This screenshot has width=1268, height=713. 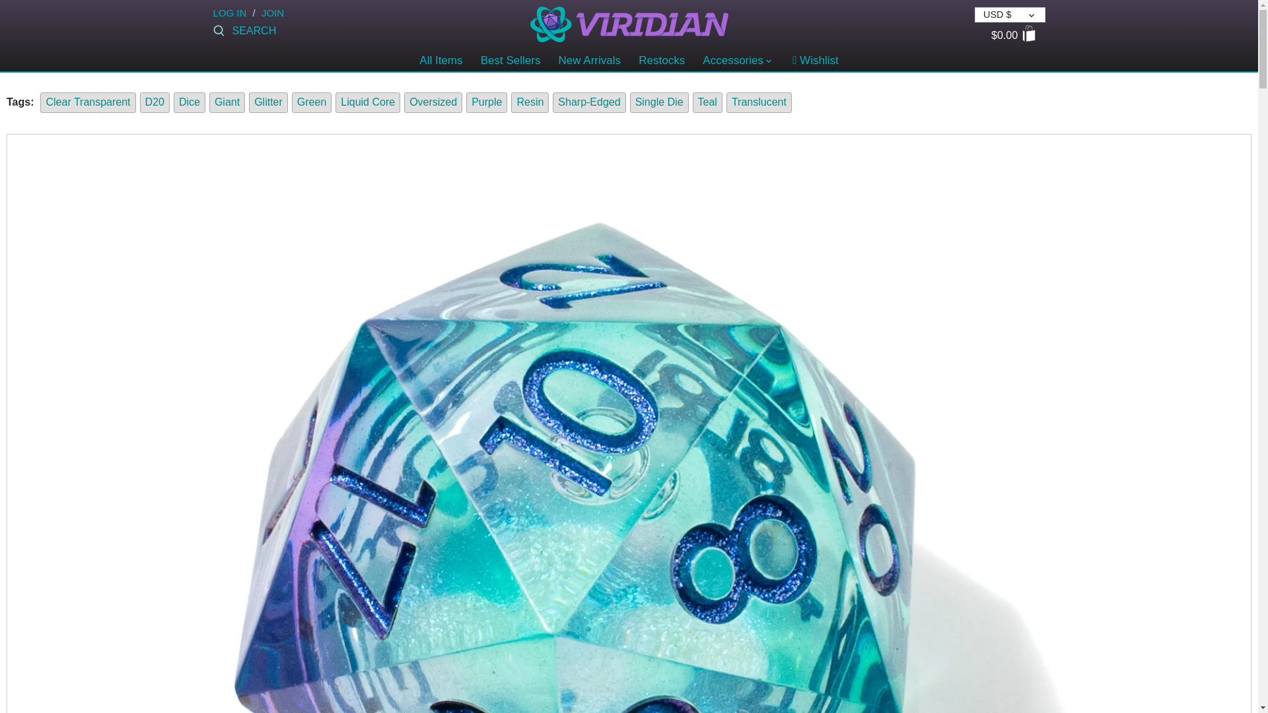 I want to click on LOG IN, so click(x=229, y=13).